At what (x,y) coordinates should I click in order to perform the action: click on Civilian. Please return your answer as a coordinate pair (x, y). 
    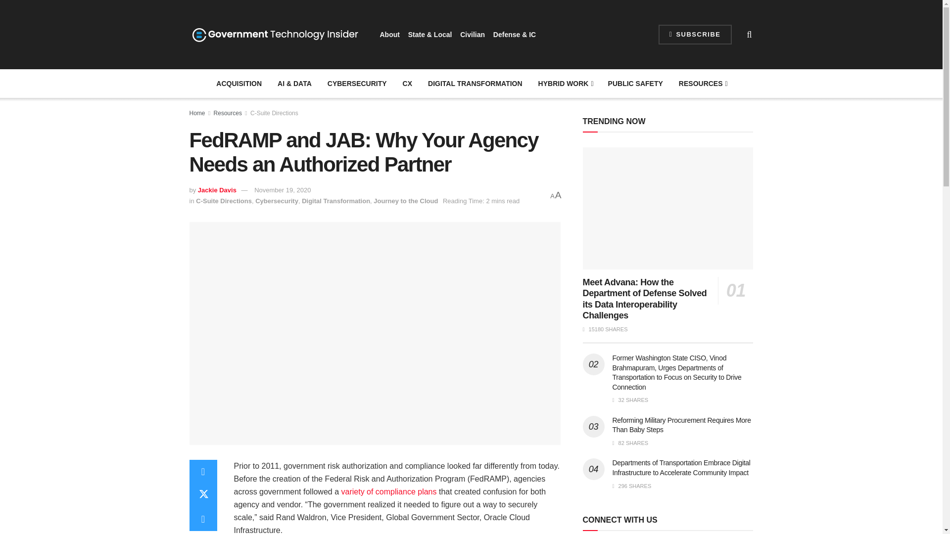
    Looking at the image, I should click on (472, 35).